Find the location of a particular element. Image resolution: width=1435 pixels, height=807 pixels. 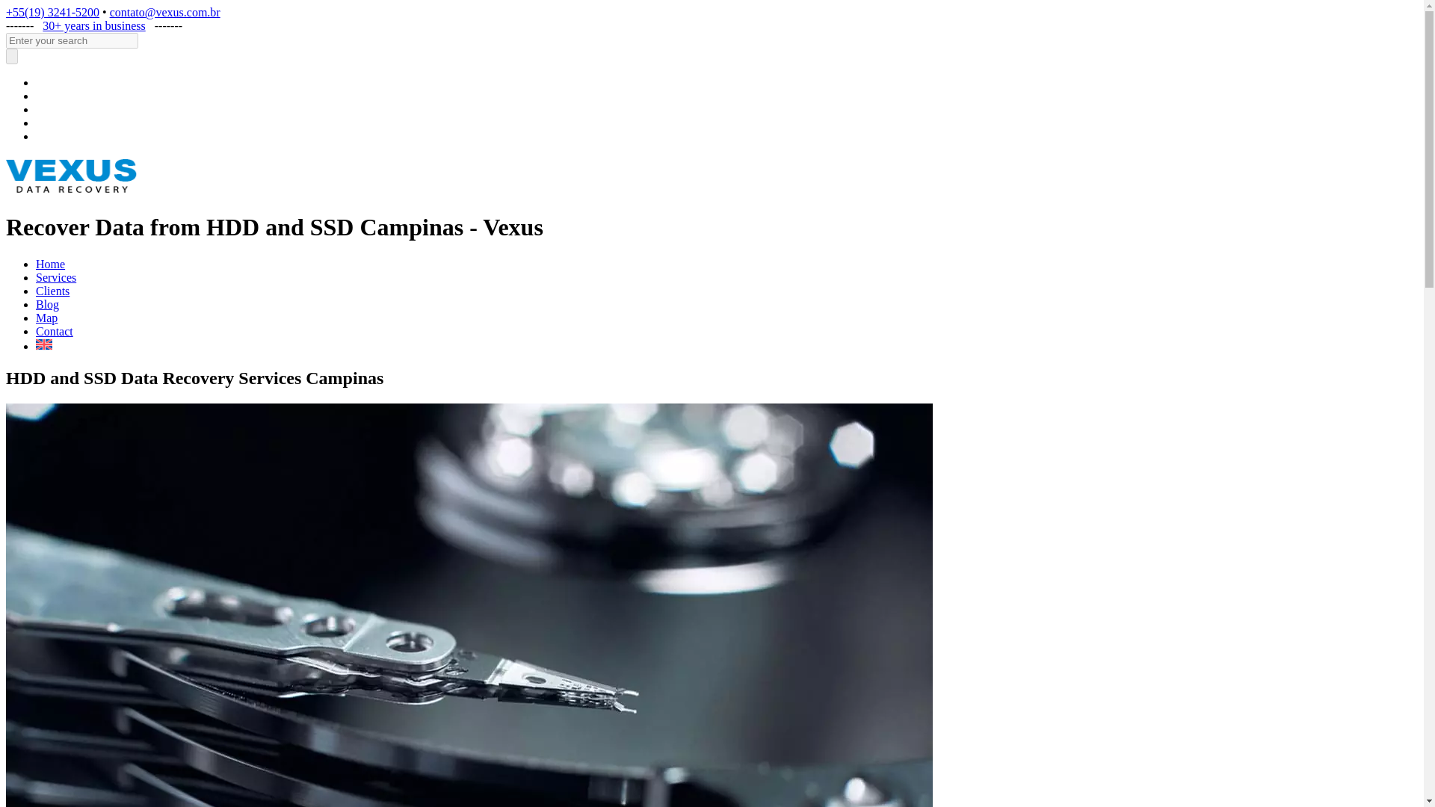

Blog is located at coordinates (47, 303).